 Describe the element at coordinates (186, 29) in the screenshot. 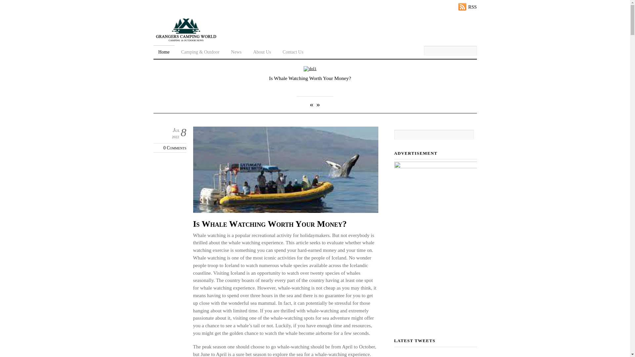

I see `Grangers Camping World` at that location.